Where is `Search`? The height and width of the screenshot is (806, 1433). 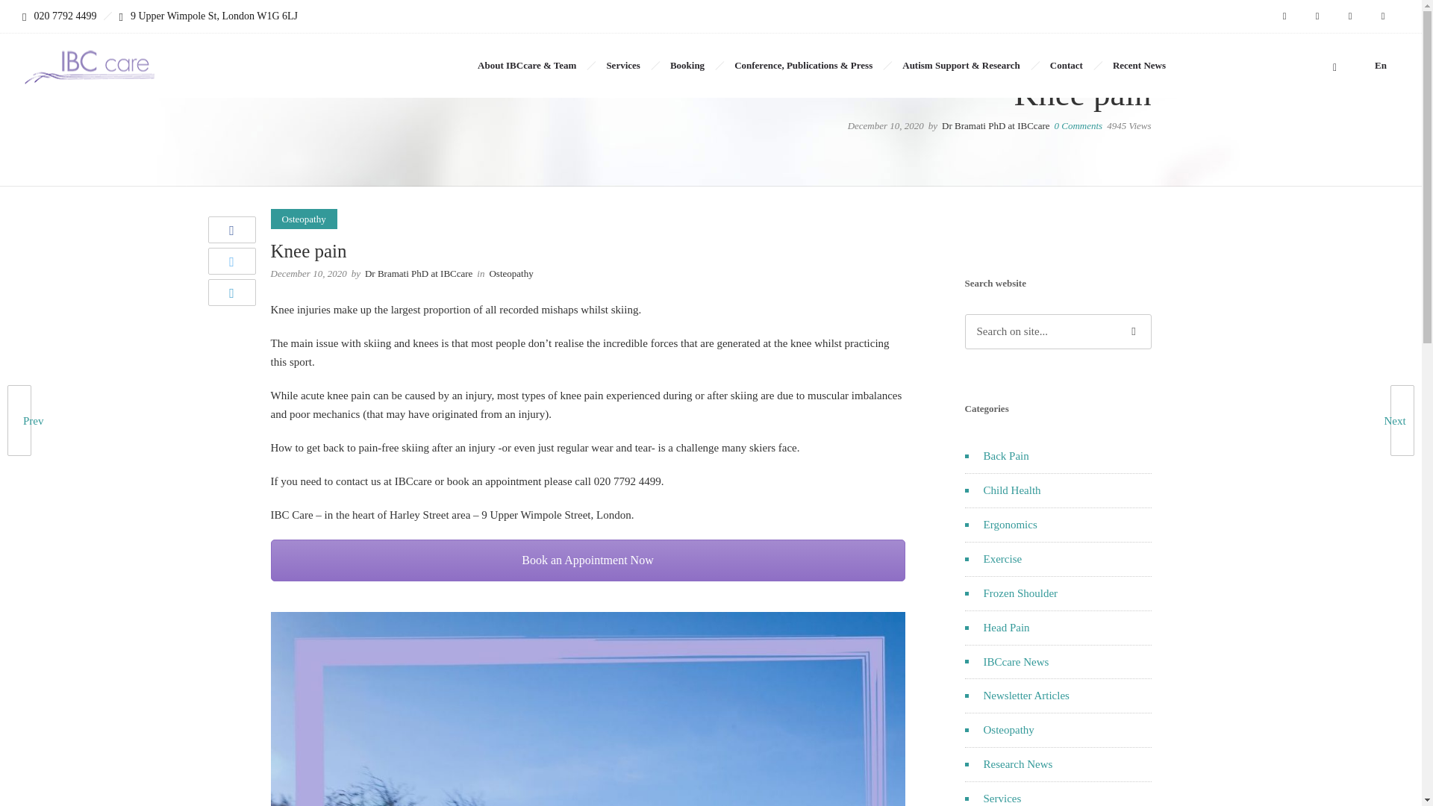 Search is located at coordinates (1134, 331).